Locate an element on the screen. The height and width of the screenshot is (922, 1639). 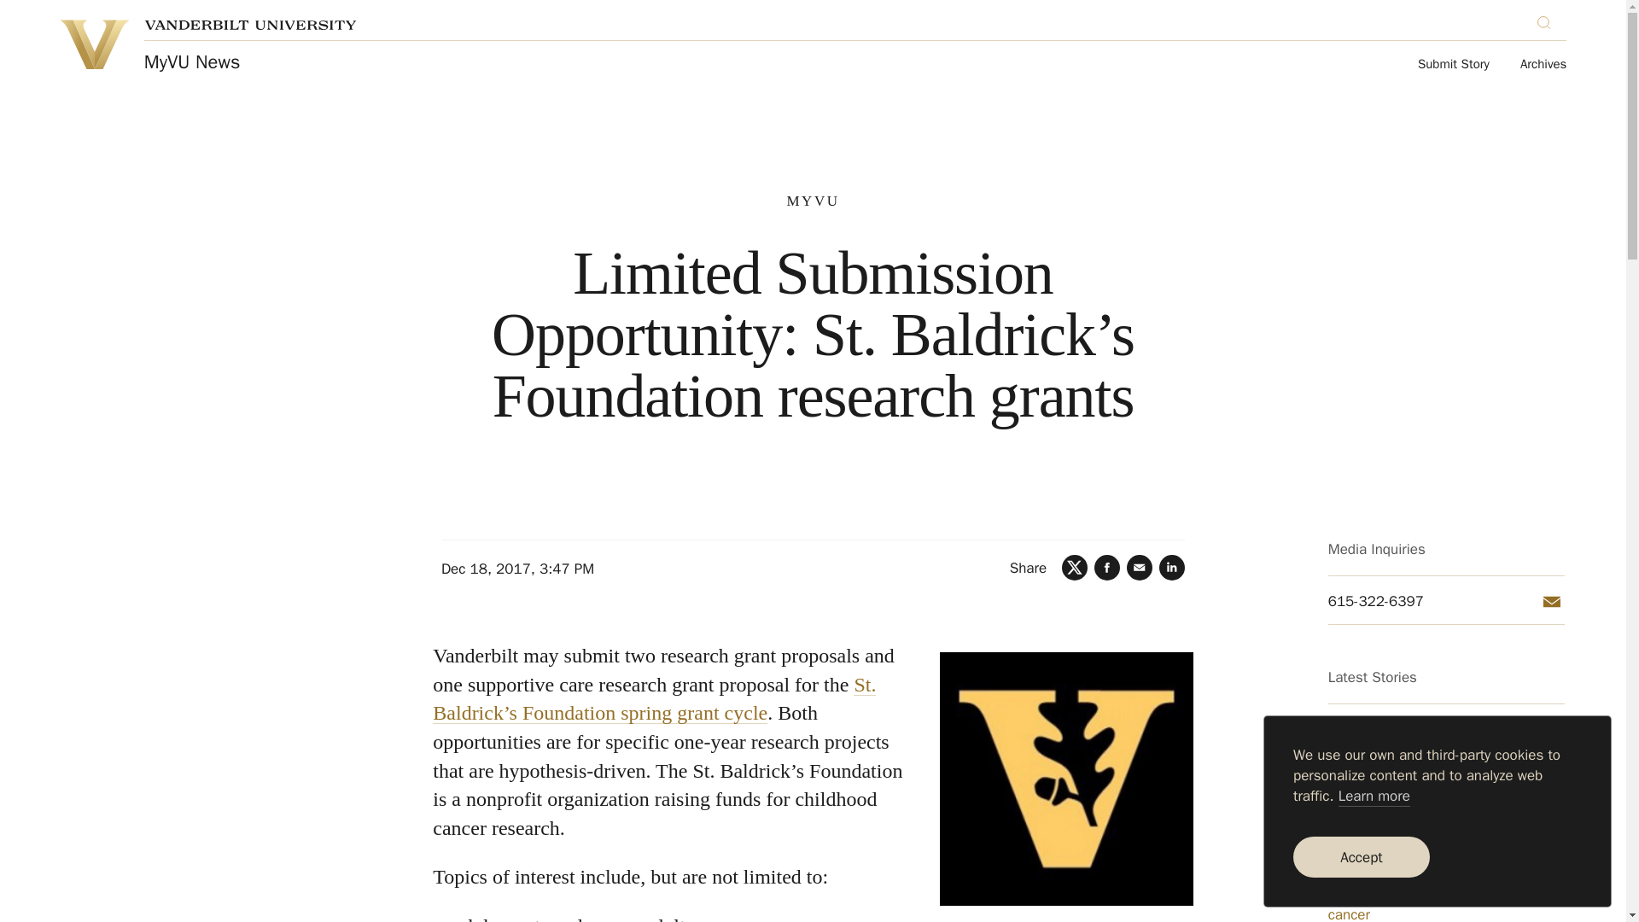
Accept is located at coordinates (1361, 857).